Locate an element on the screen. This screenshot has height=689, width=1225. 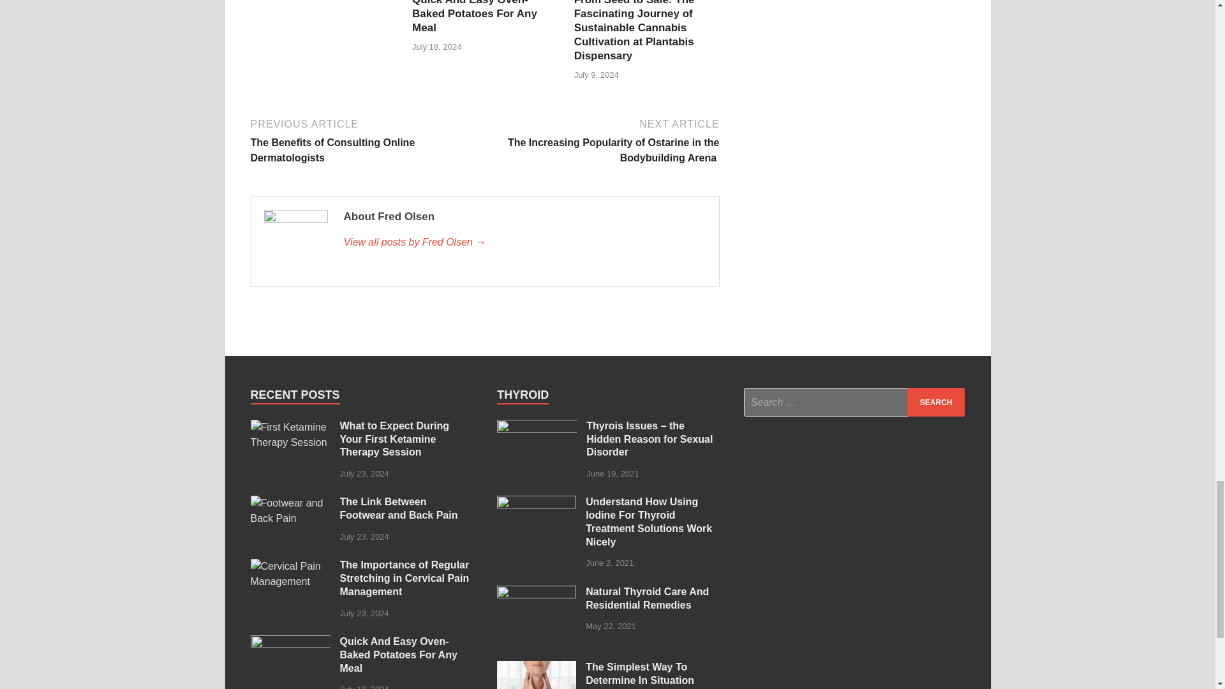
Fred Olsen is located at coordinates (524, 242).